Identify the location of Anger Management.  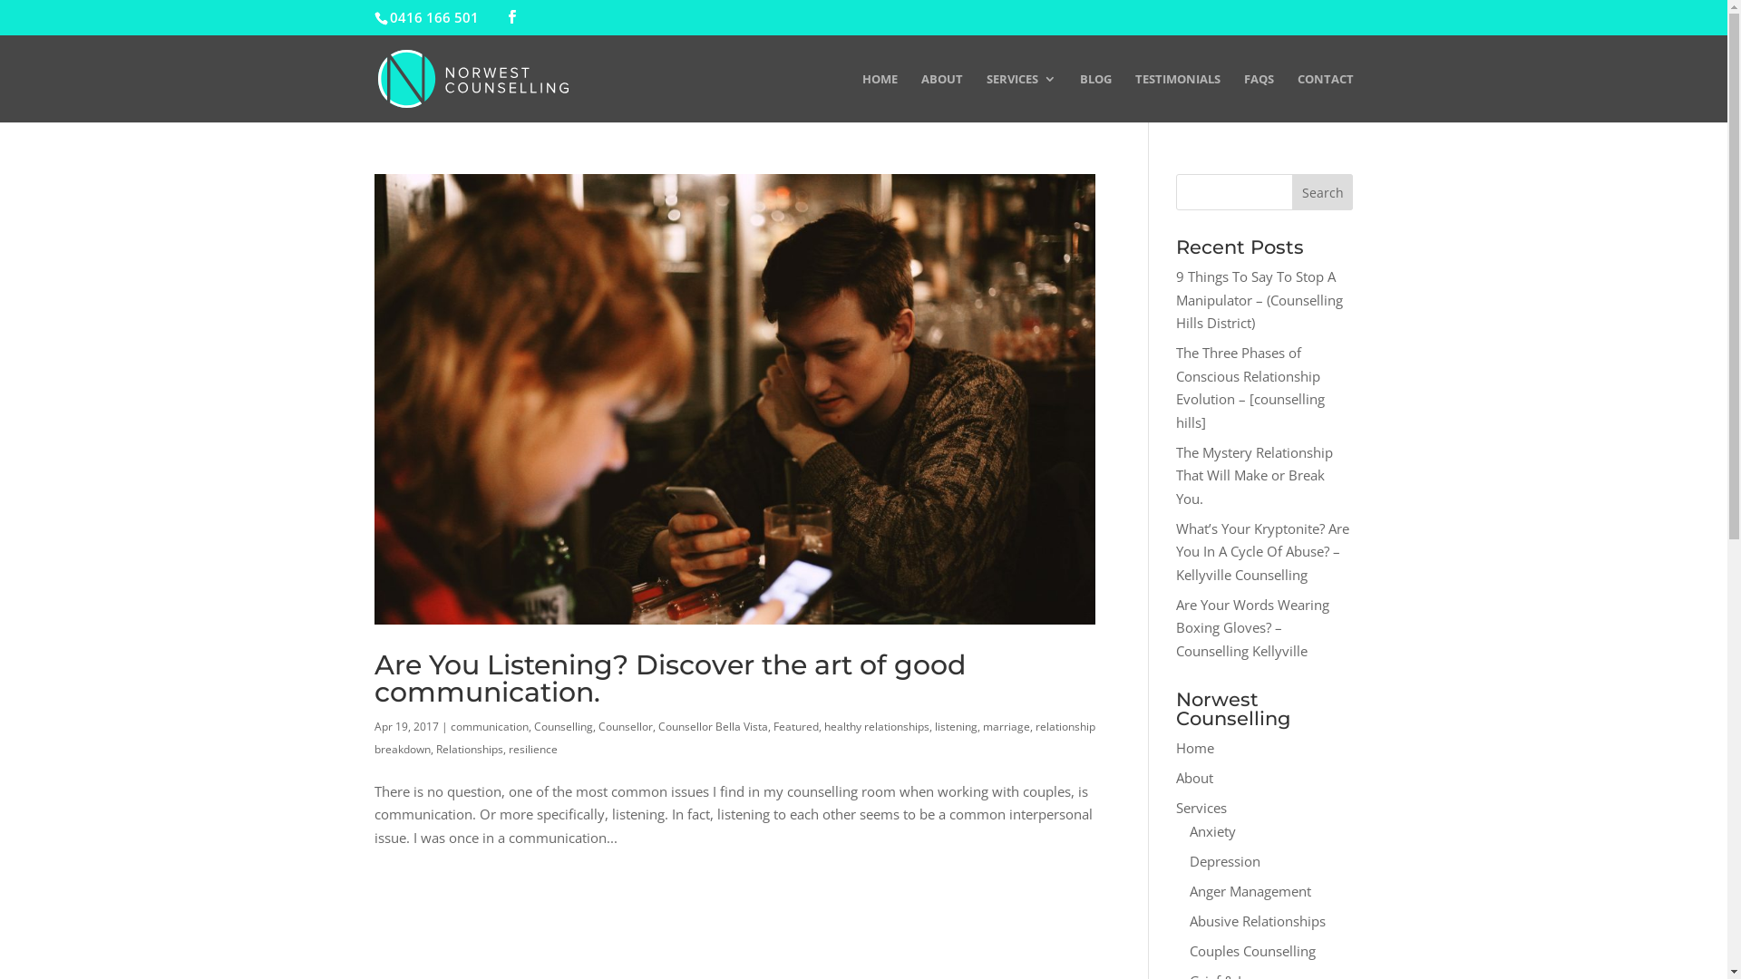
(1250, 890).